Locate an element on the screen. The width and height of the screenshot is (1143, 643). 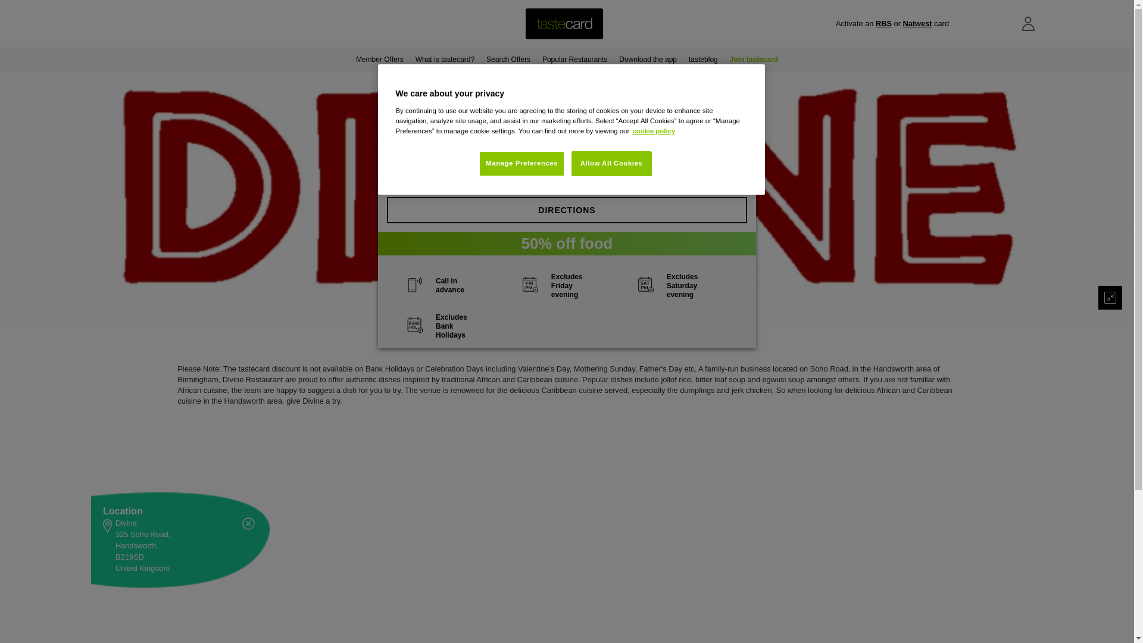
What is tastecard? is located at coordinates (444, 59).